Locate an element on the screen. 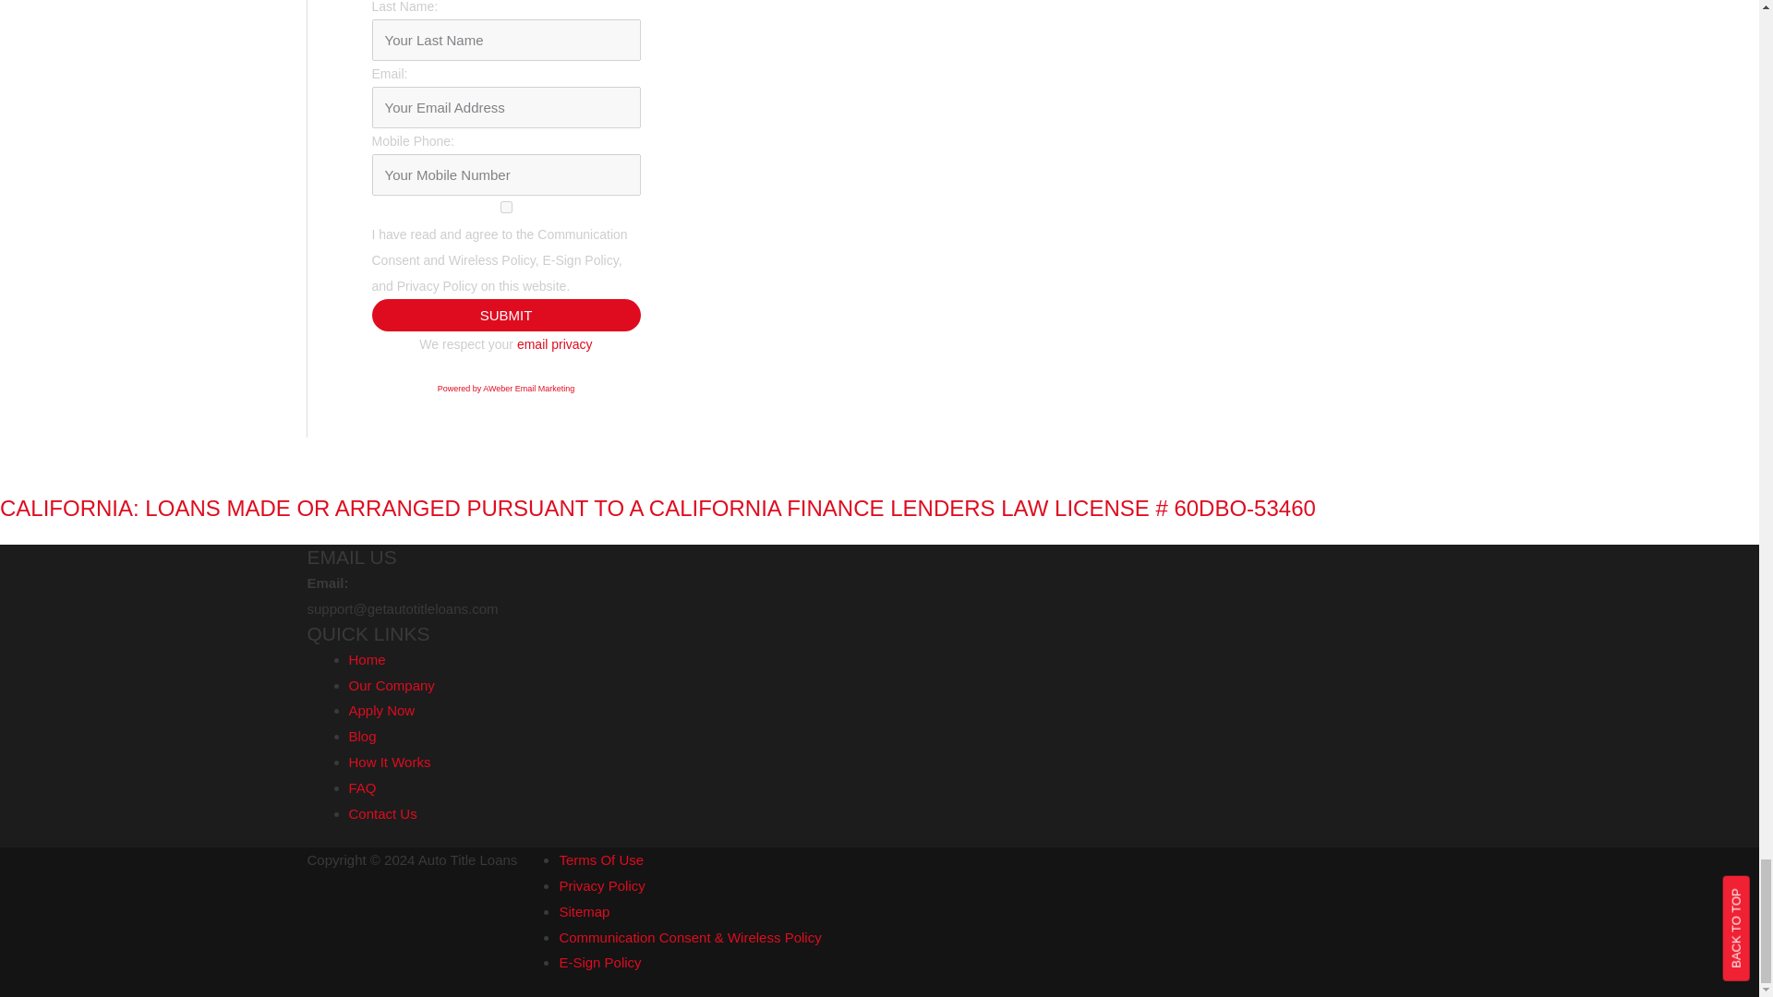 This screenshot has height=997, width=1773. Your Mobile Number is located at coordinates (505, 174).